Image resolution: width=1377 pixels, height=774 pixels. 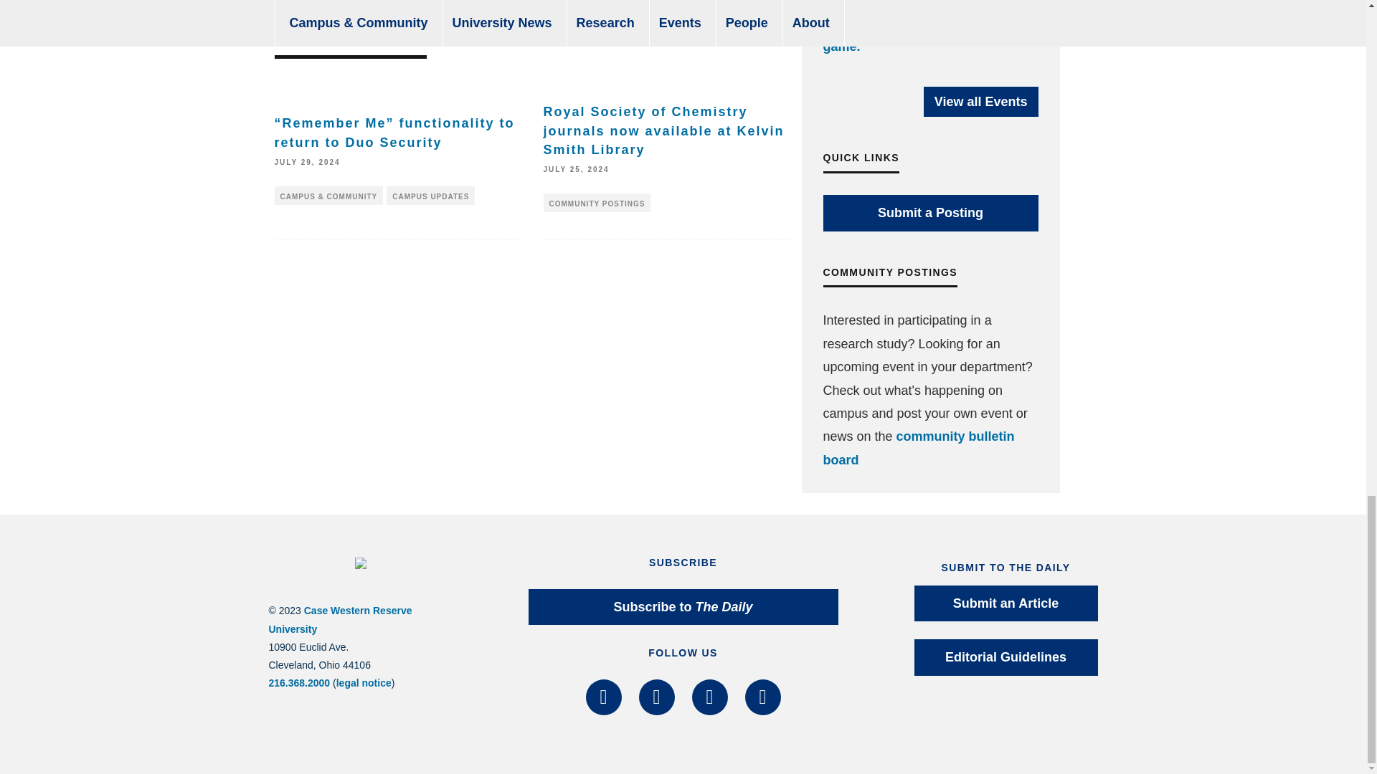 I want to click on ANNUAL GIVING, so click(x=317, y=3).